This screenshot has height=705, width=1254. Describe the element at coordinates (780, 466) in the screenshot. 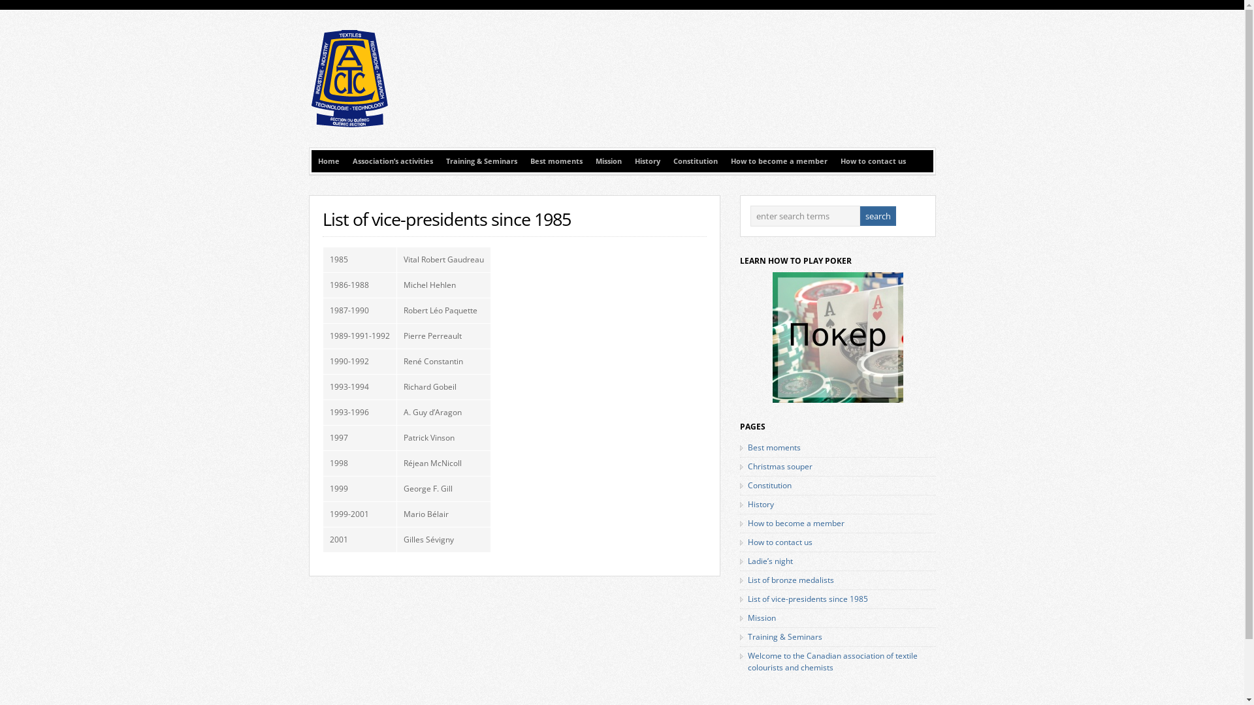

I see `Christmas souper` at that location.